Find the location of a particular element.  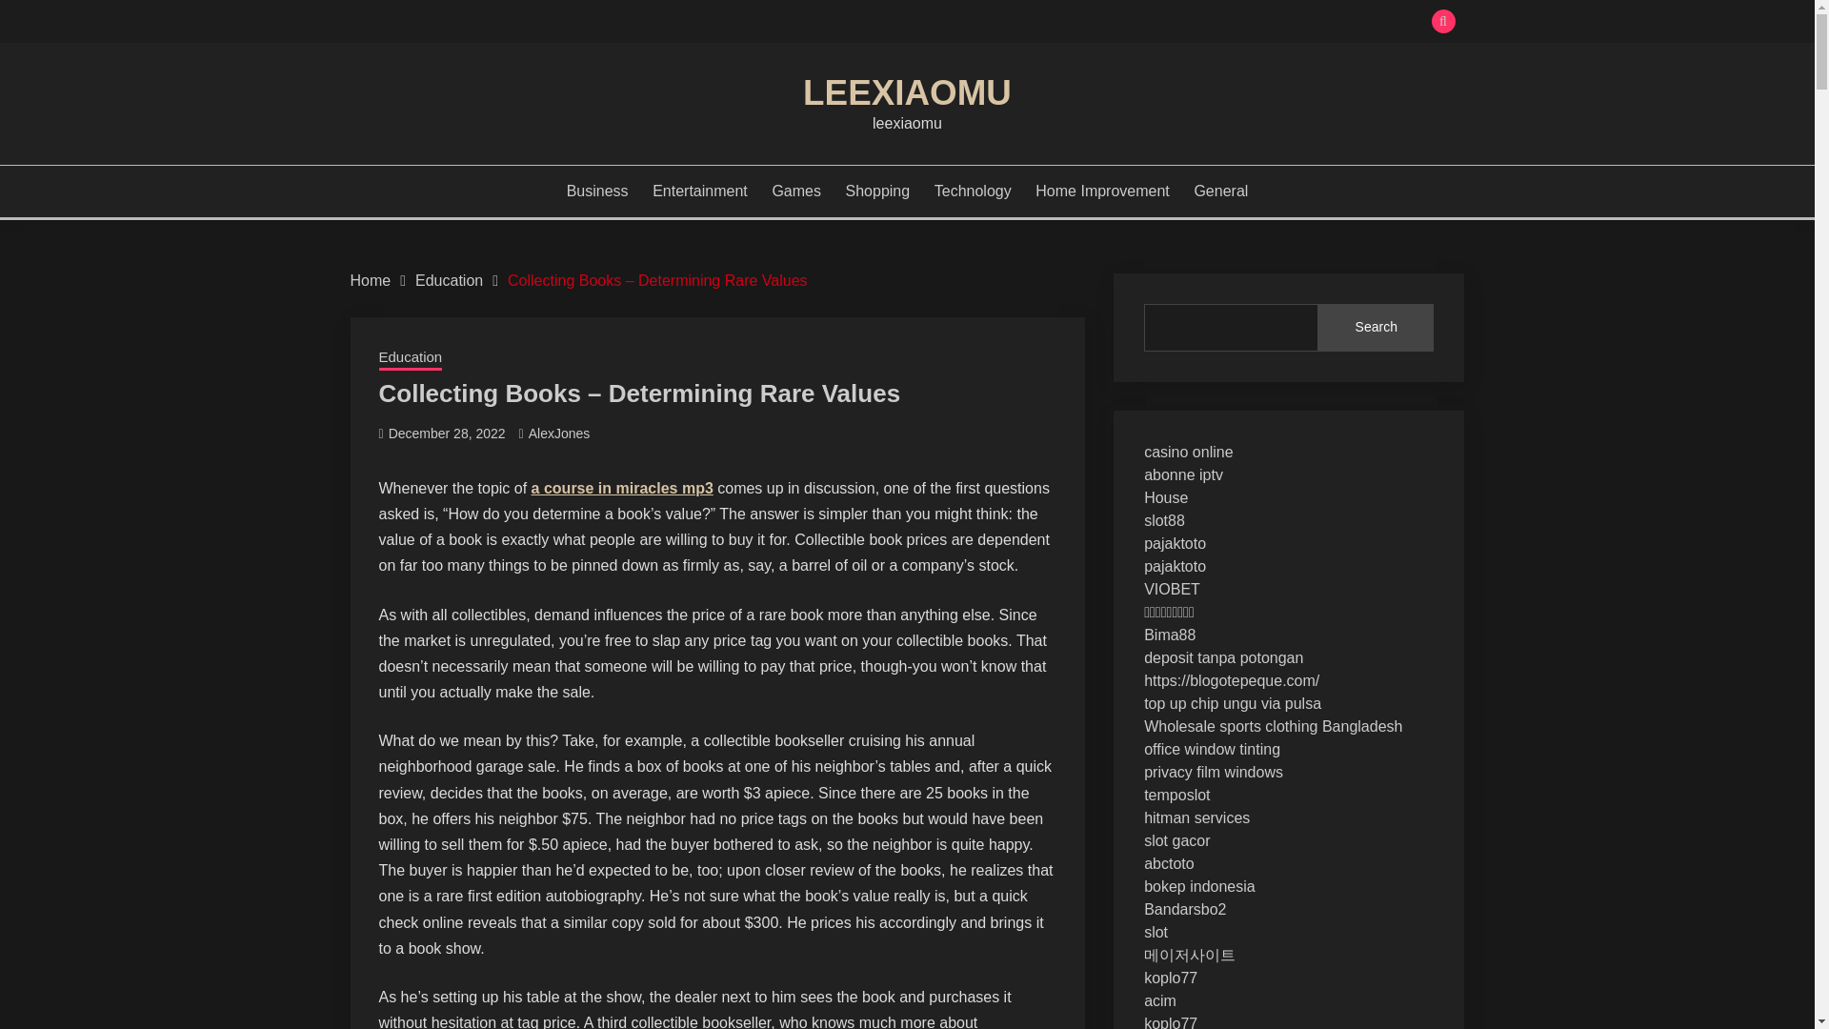

Education is located at coordinates (410, 358).